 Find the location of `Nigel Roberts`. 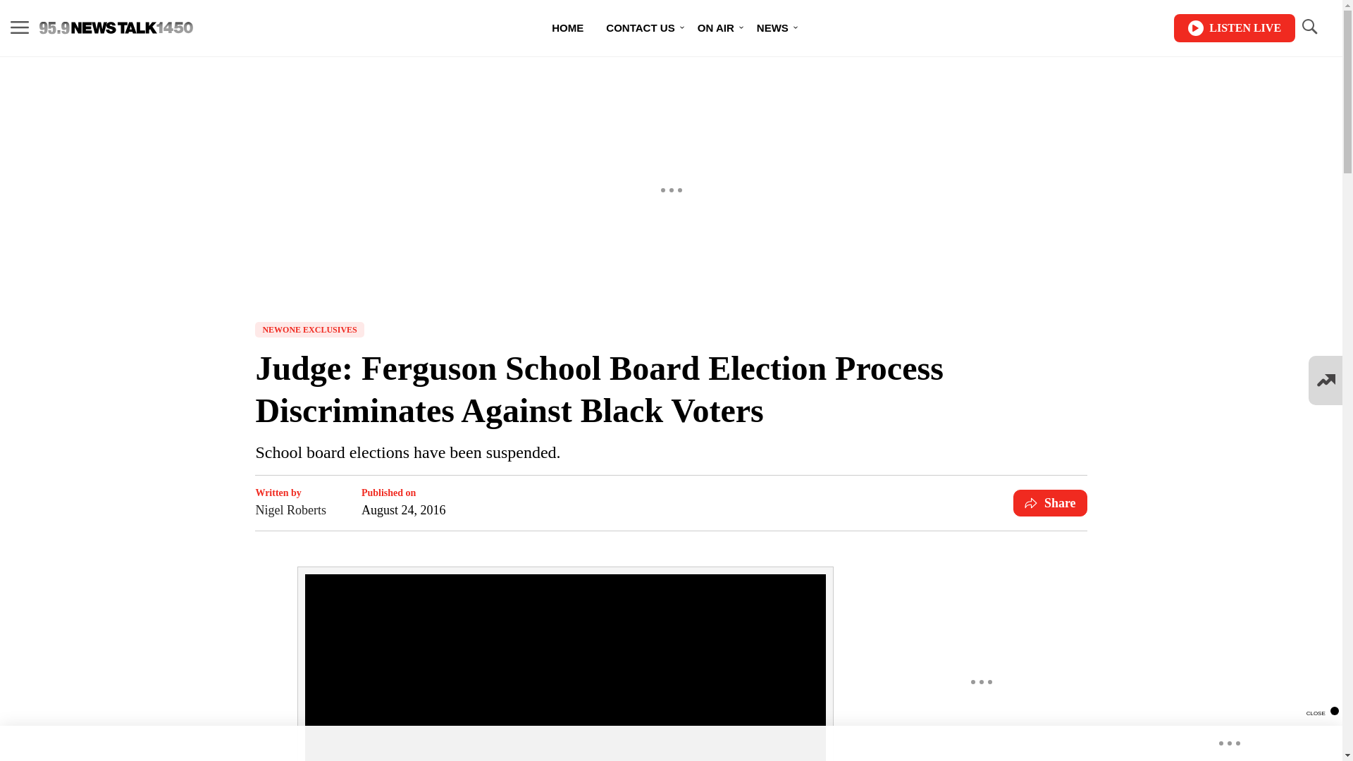

Nigel Roberts is located at coordinates (290, 509).